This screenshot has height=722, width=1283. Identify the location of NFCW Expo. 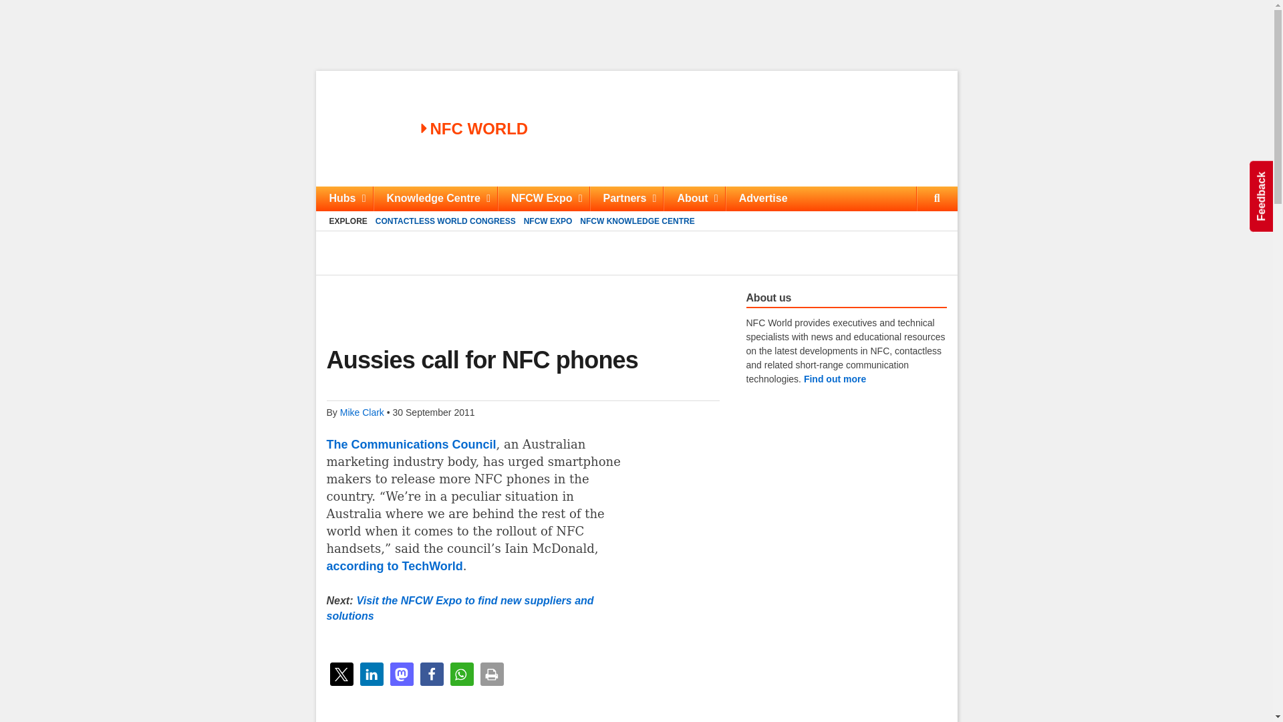
(543, 199).